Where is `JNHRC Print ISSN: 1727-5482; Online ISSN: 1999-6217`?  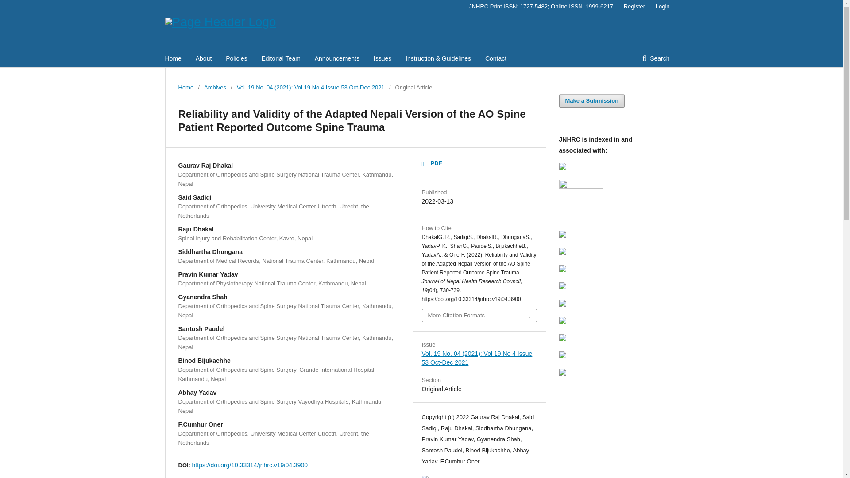
JNHRC Print ISSN: 1727-5482; Online ISSN: 1999-6217 is located at coordinates (541, 7).